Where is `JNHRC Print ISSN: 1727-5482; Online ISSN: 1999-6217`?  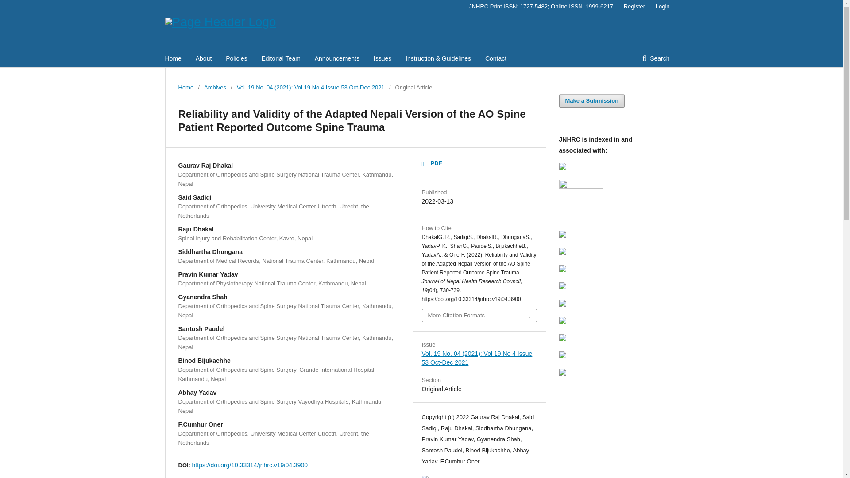
JNHRC Print ISSN: 1727-5482; Online ISSN: 1999-6217 is located at coordinates (541, 7).